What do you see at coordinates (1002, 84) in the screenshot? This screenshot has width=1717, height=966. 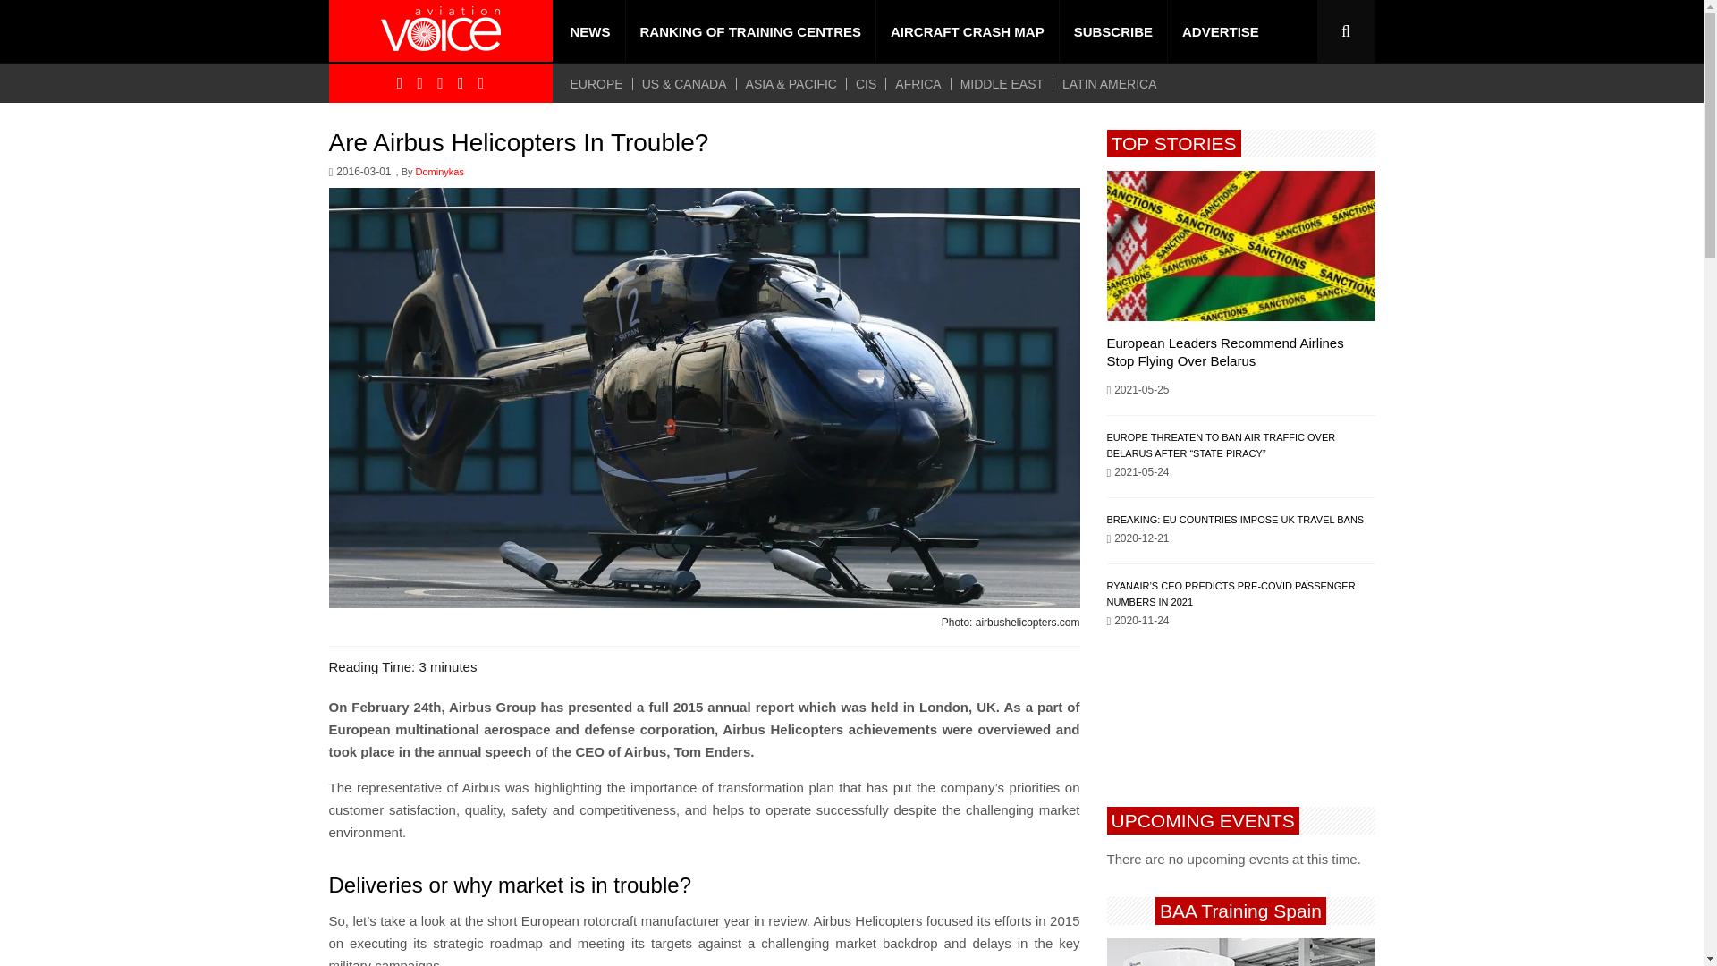 I see `MIDDLE EAST` at bounding box center [1002, 84].